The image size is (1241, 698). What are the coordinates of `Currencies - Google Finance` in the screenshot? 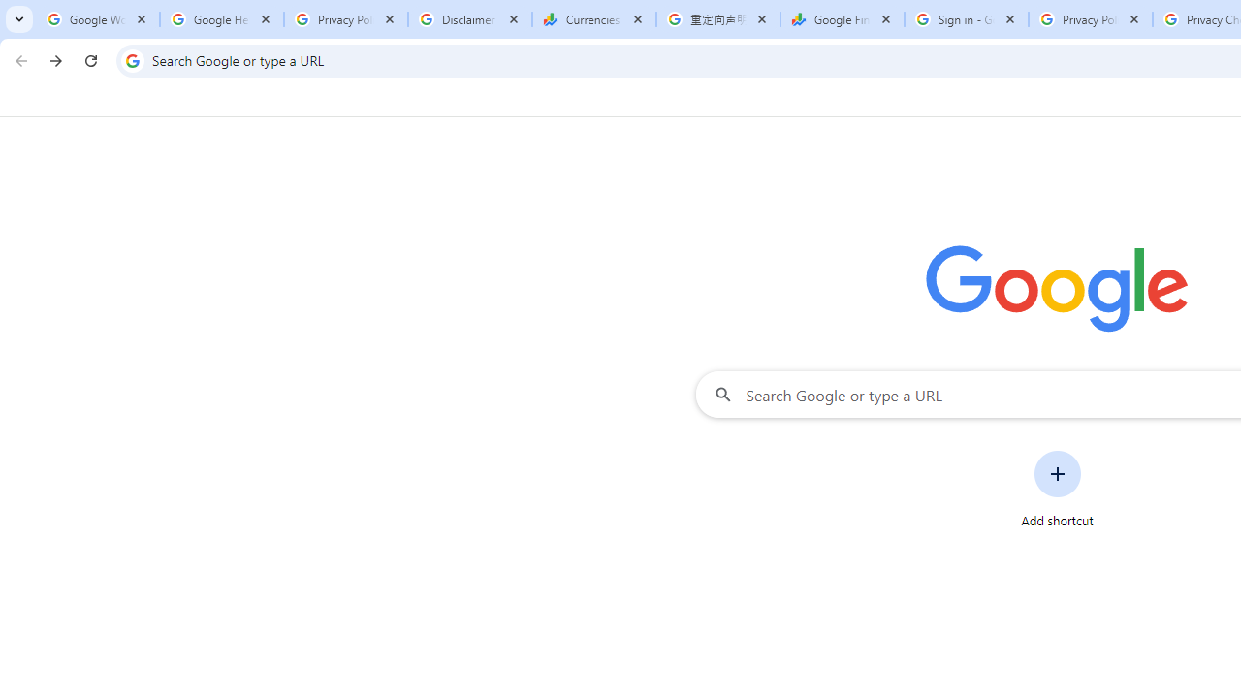 It's located at (594, 19).